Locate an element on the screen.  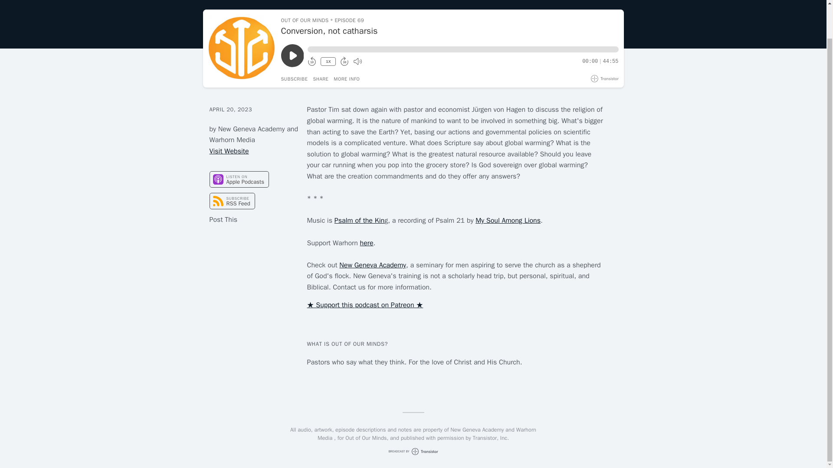
Conversion, not catharsis is located at coordinates (450, 31).